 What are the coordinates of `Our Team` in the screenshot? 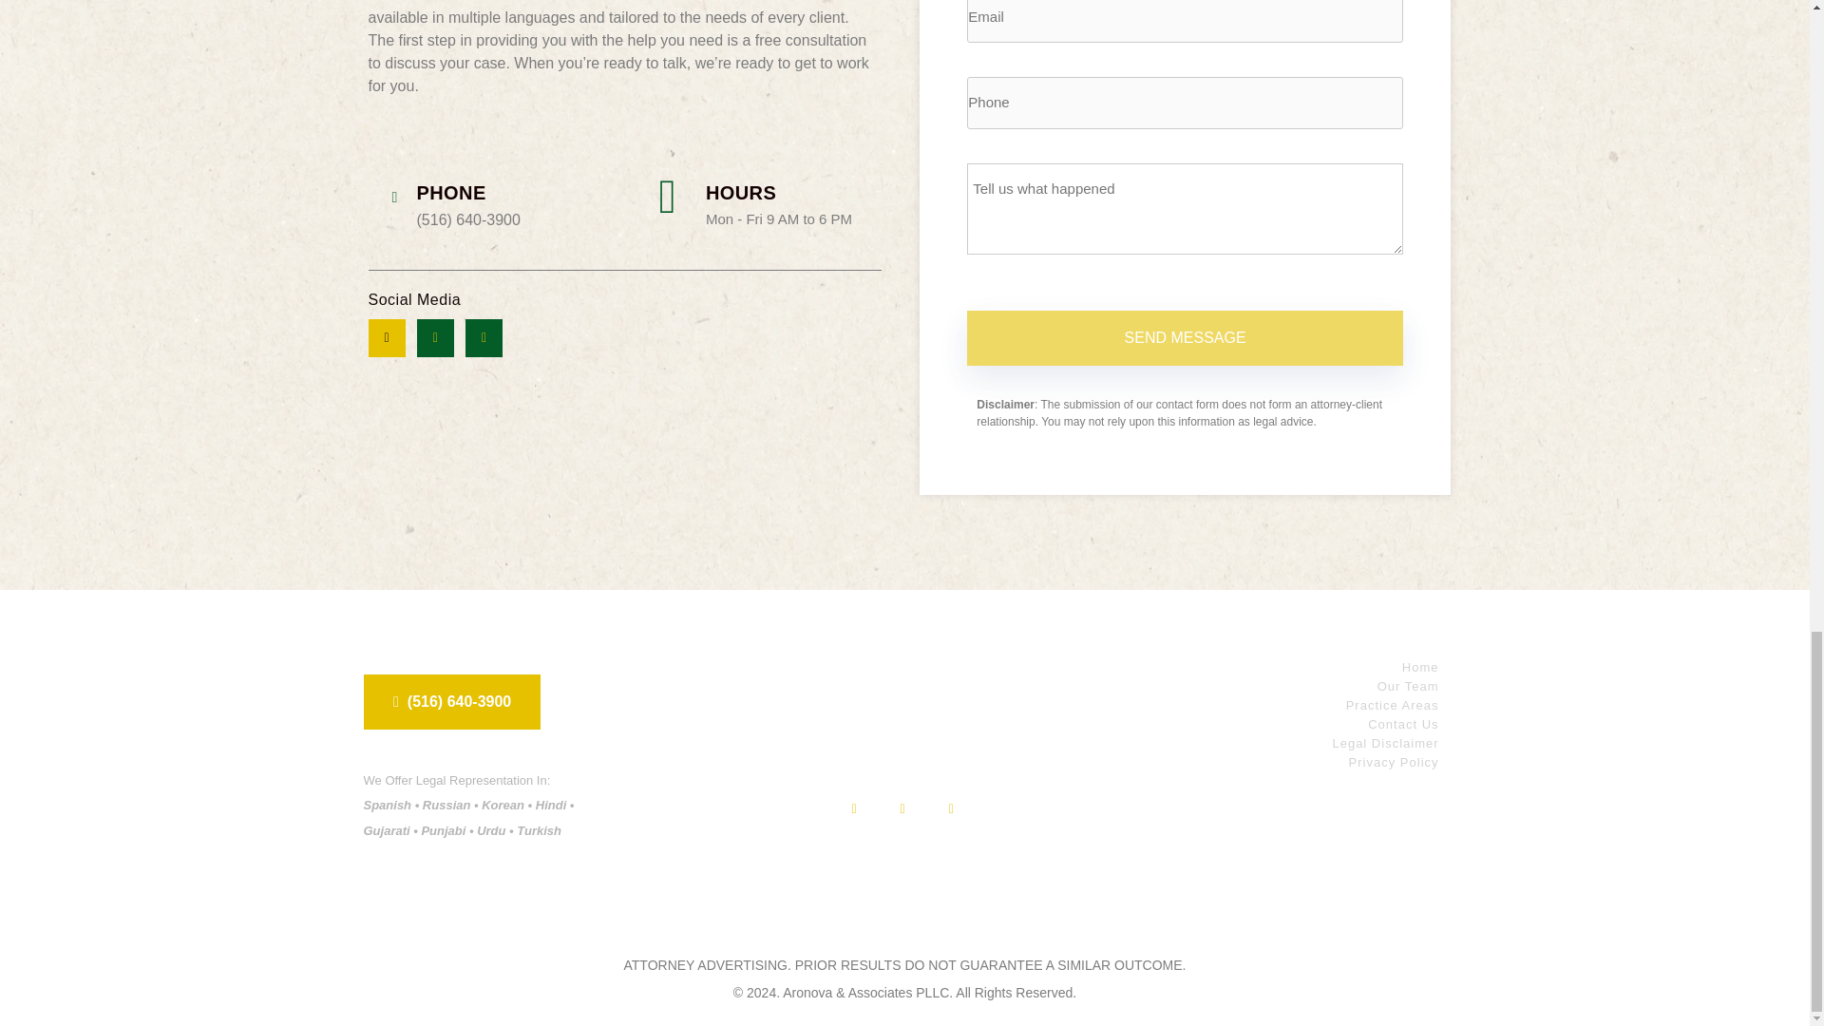 It's located at (1254, 686).